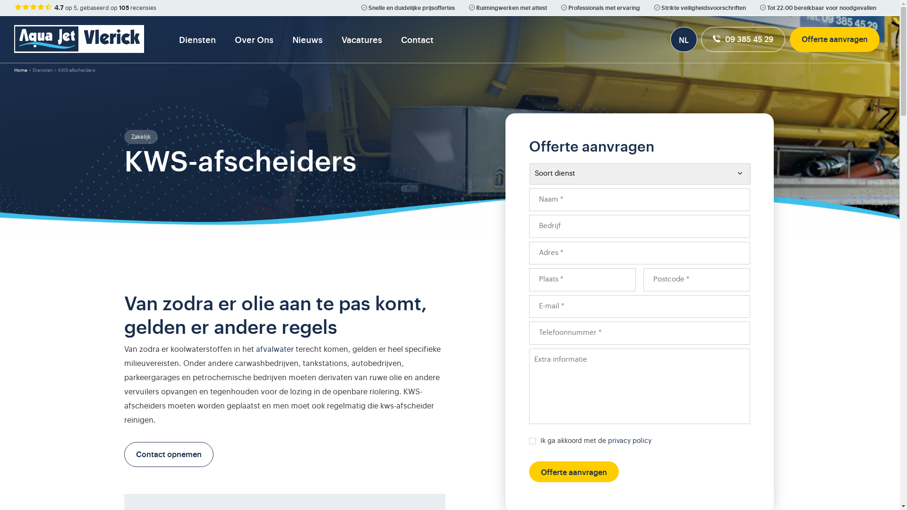 The image size is (907, 510). I want to click on Offerte aanvragen, so click(574, 471).